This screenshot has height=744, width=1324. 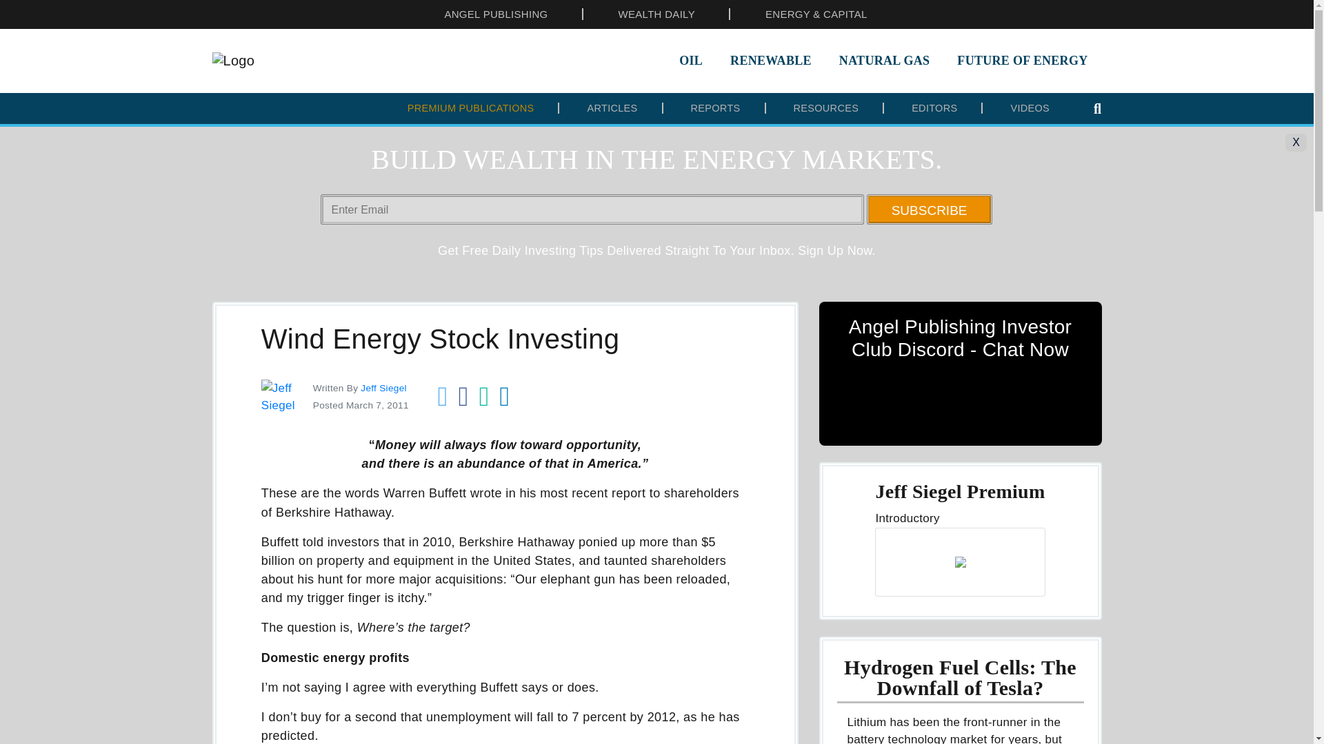 I want to click on ARTICLES, so click(x=612, y=108).